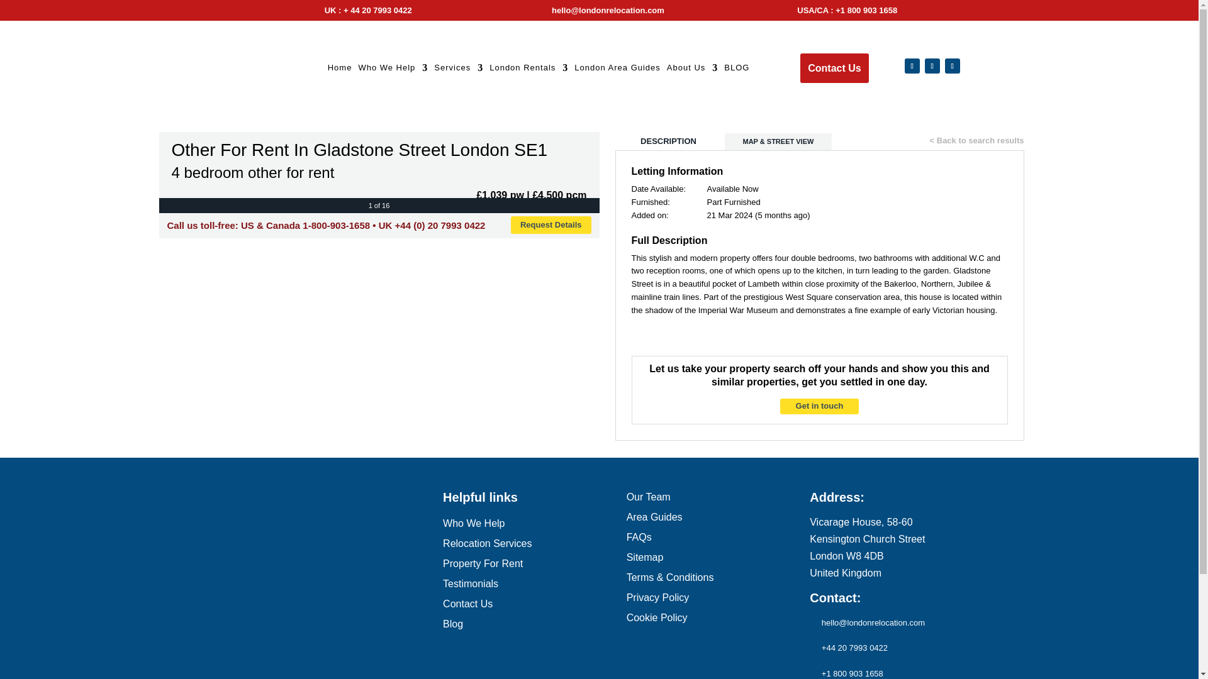 This screenshot has height=679, width=1208. I want to click on Follow on X, so click(932, 65).